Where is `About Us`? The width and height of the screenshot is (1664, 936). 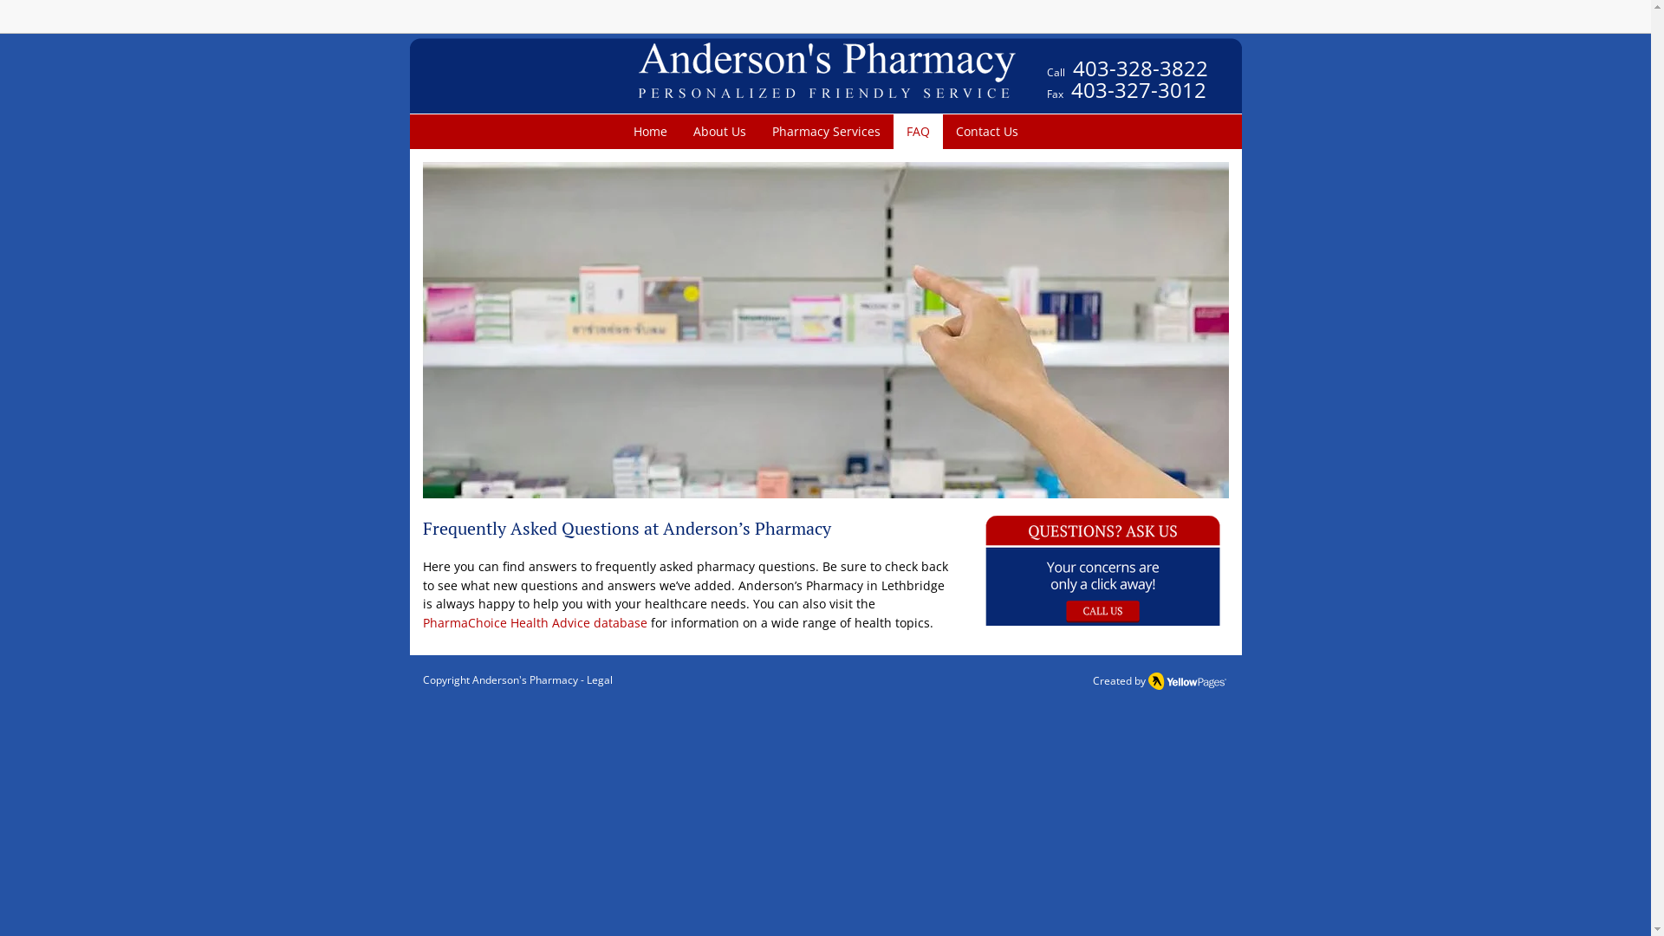 About Us is located at coordinates (719, 132).